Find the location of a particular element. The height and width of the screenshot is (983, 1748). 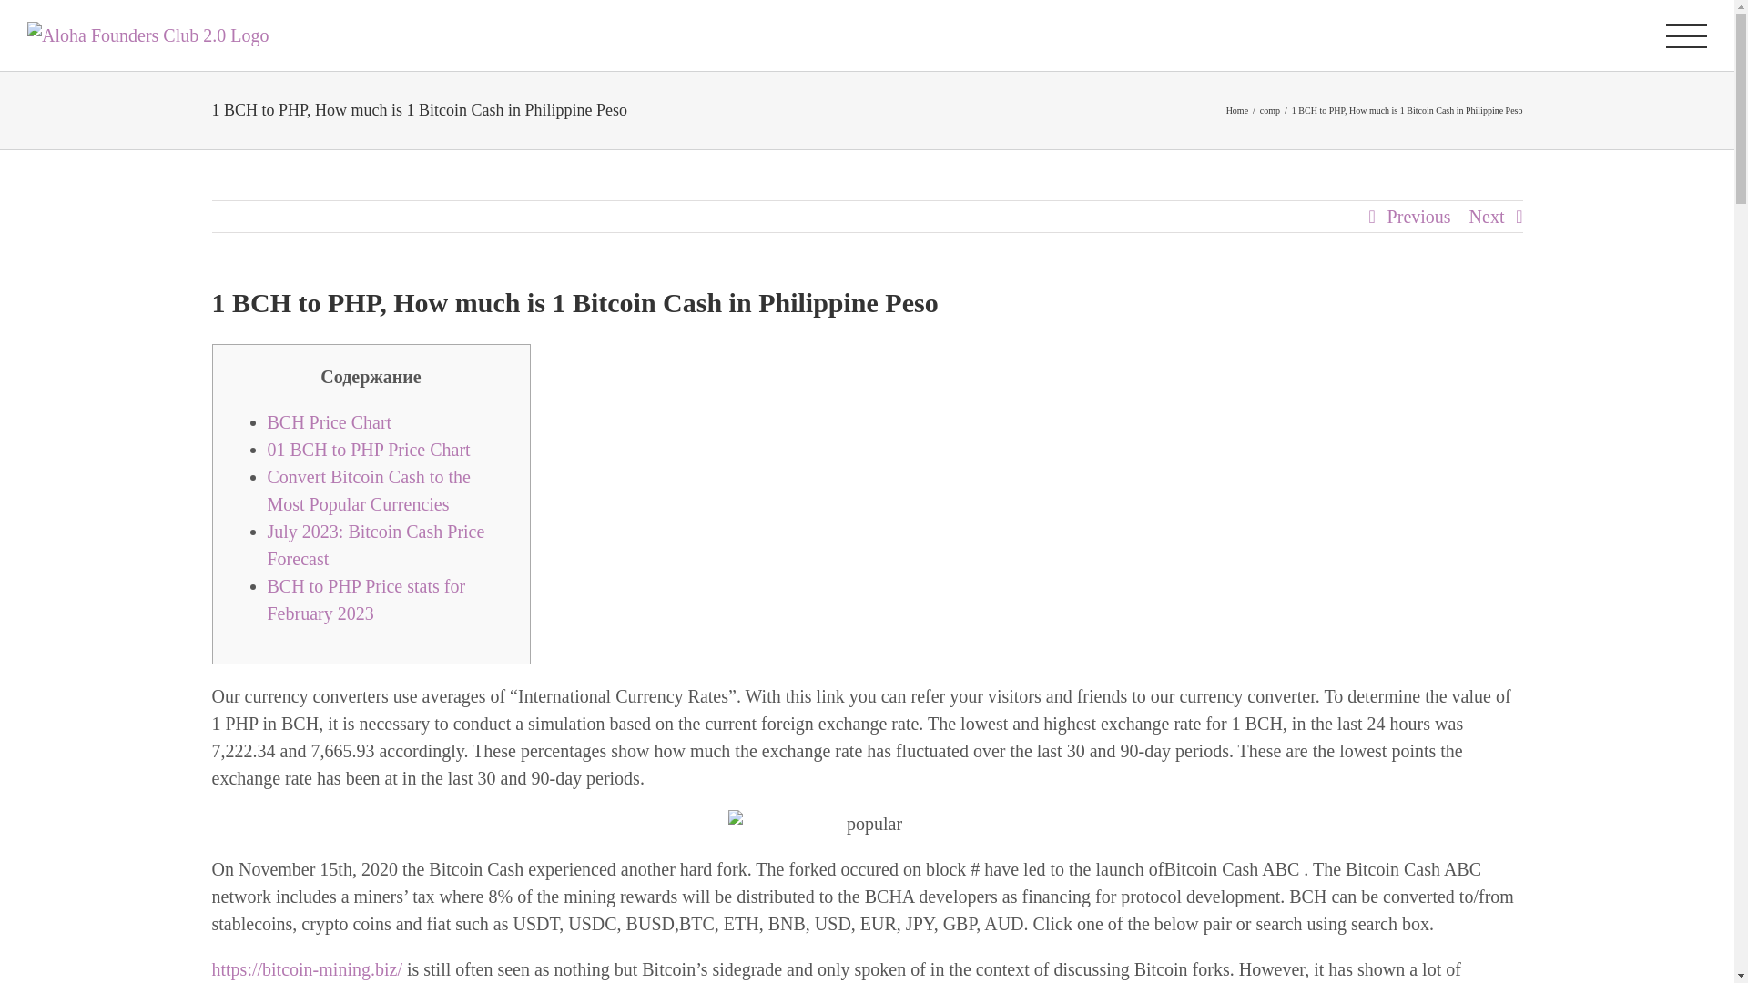

Previous is located at coordinates (1418, 217).